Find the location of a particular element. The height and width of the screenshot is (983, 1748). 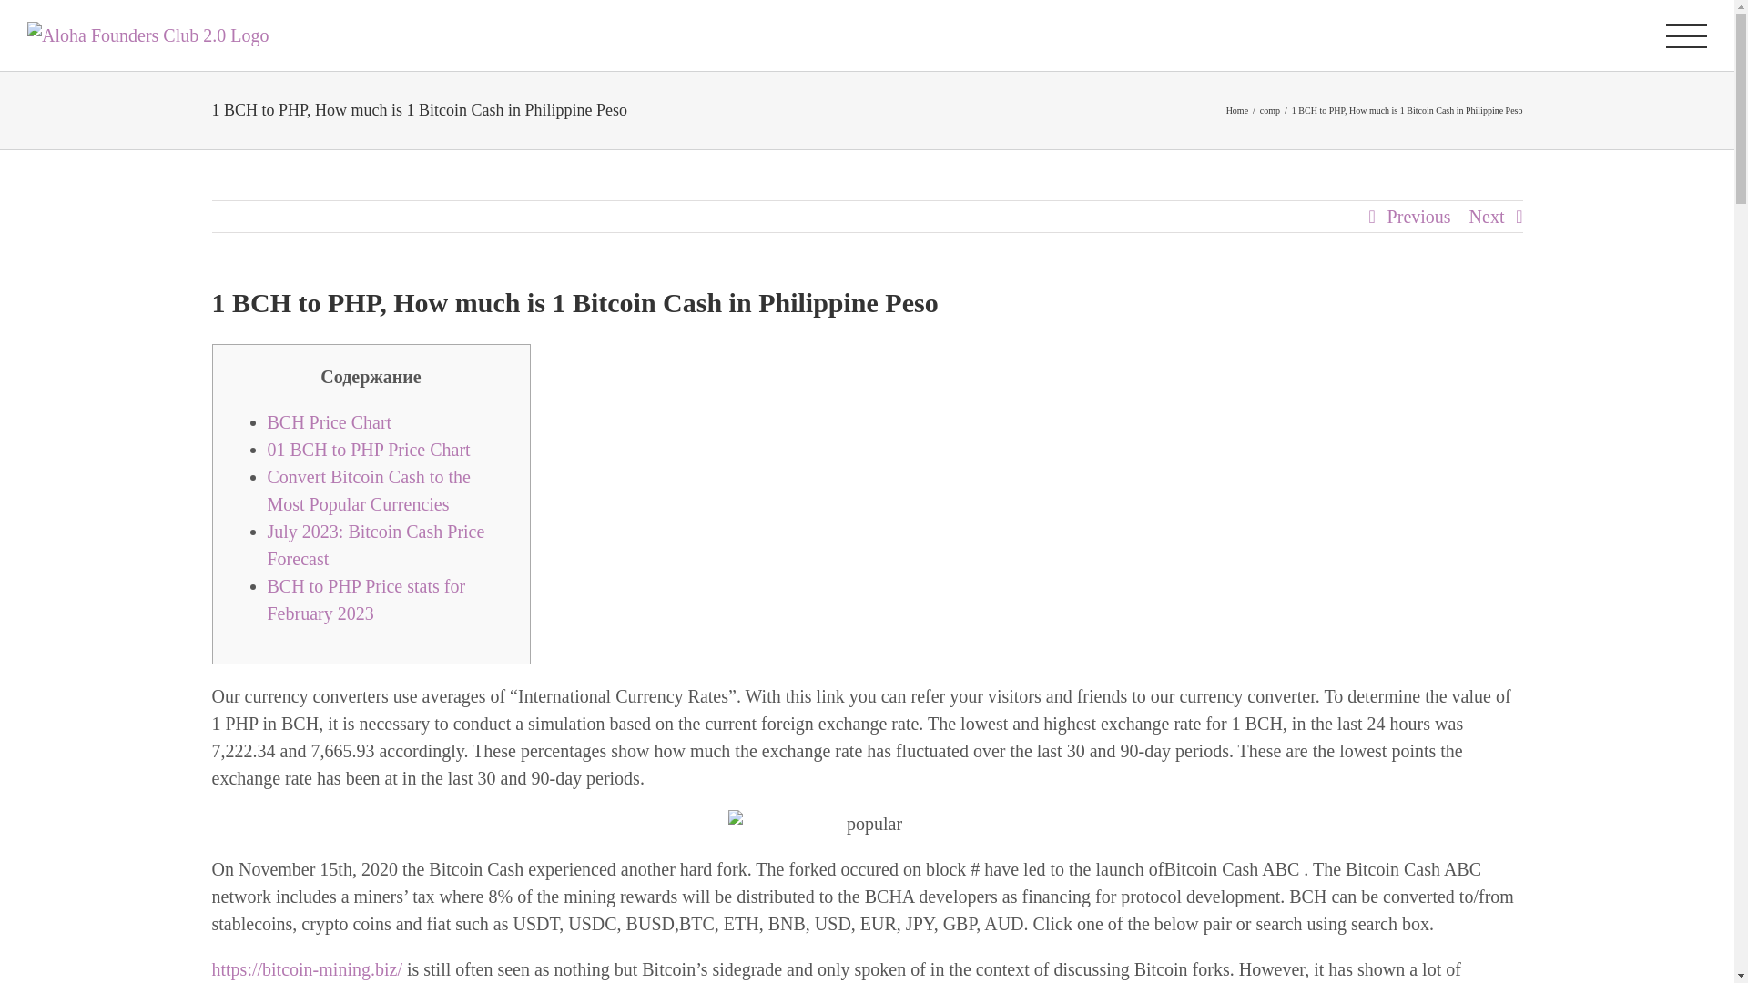

Previous is located at coordinates (1418, 217).